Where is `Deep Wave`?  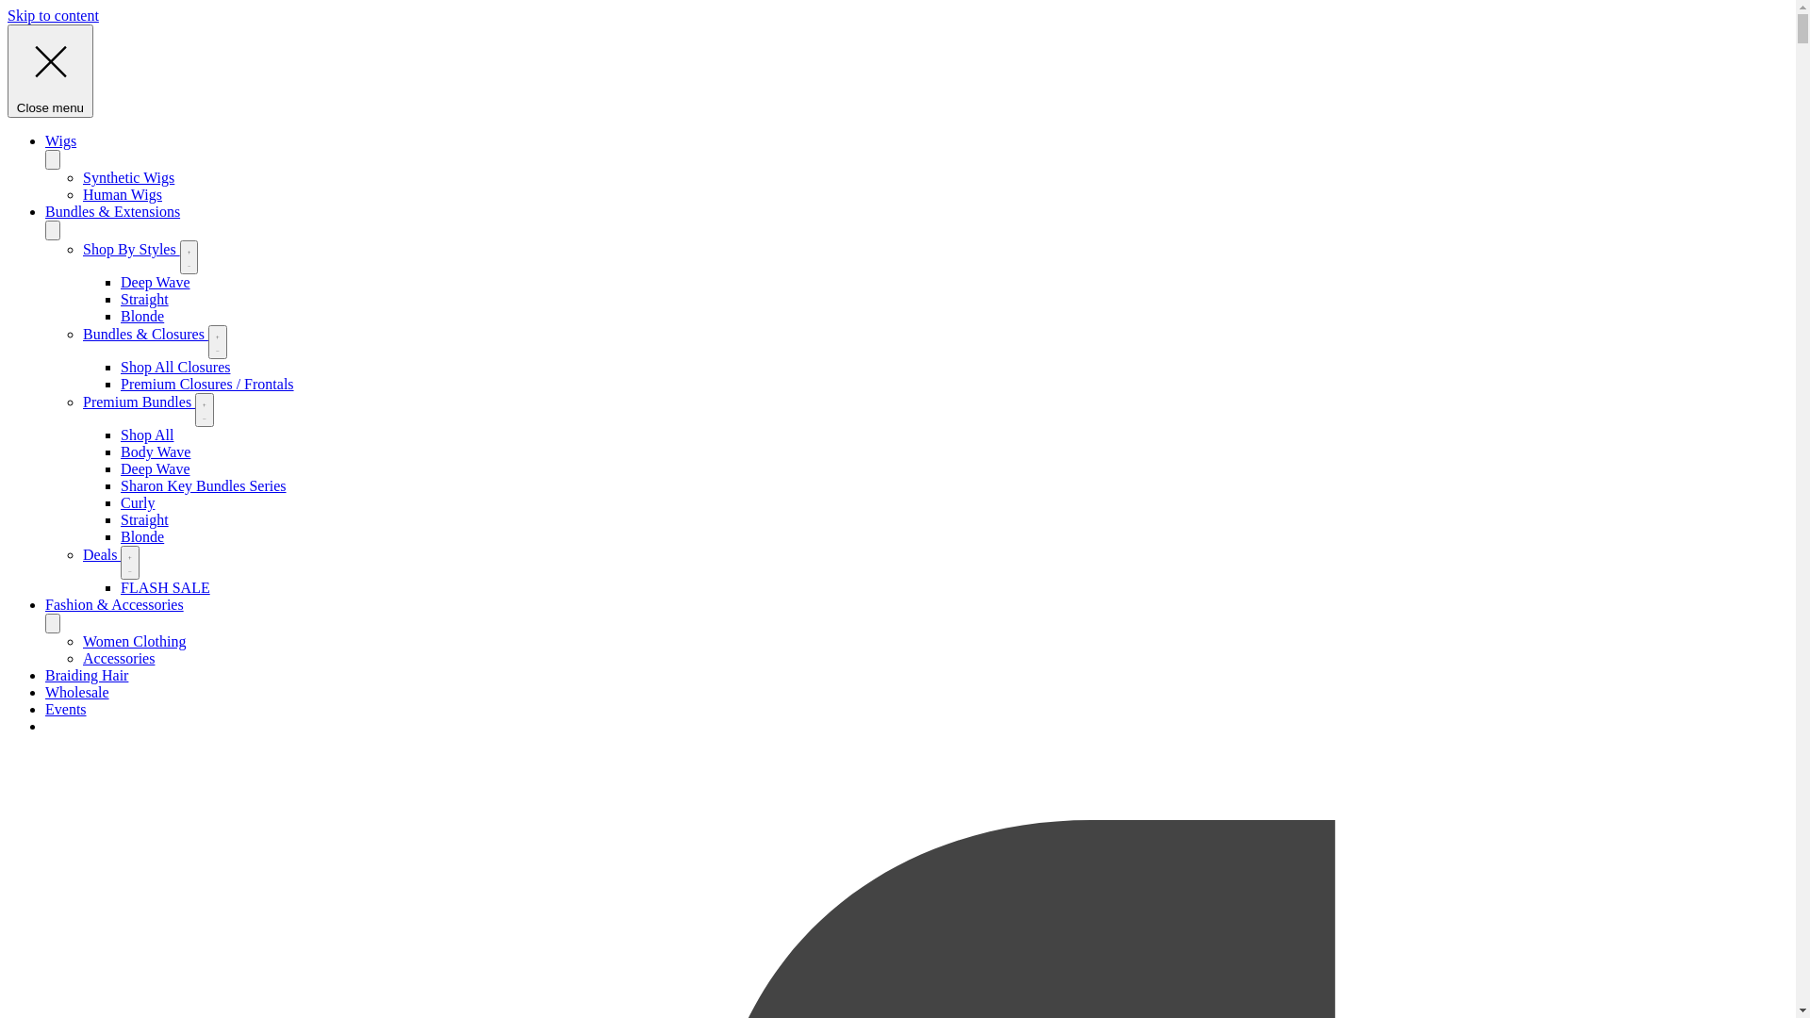
Deep Wave is located at coordinates (156, 469).